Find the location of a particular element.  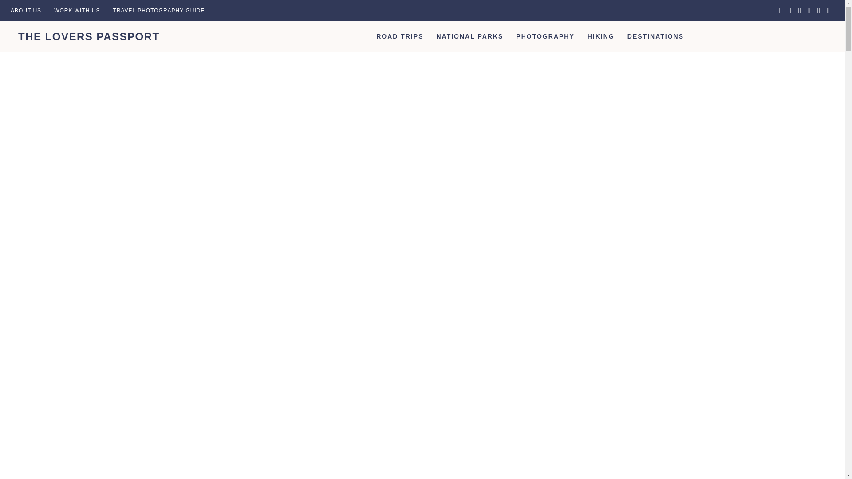

NATIONAL PARKS is located at coordinates (469, 36).